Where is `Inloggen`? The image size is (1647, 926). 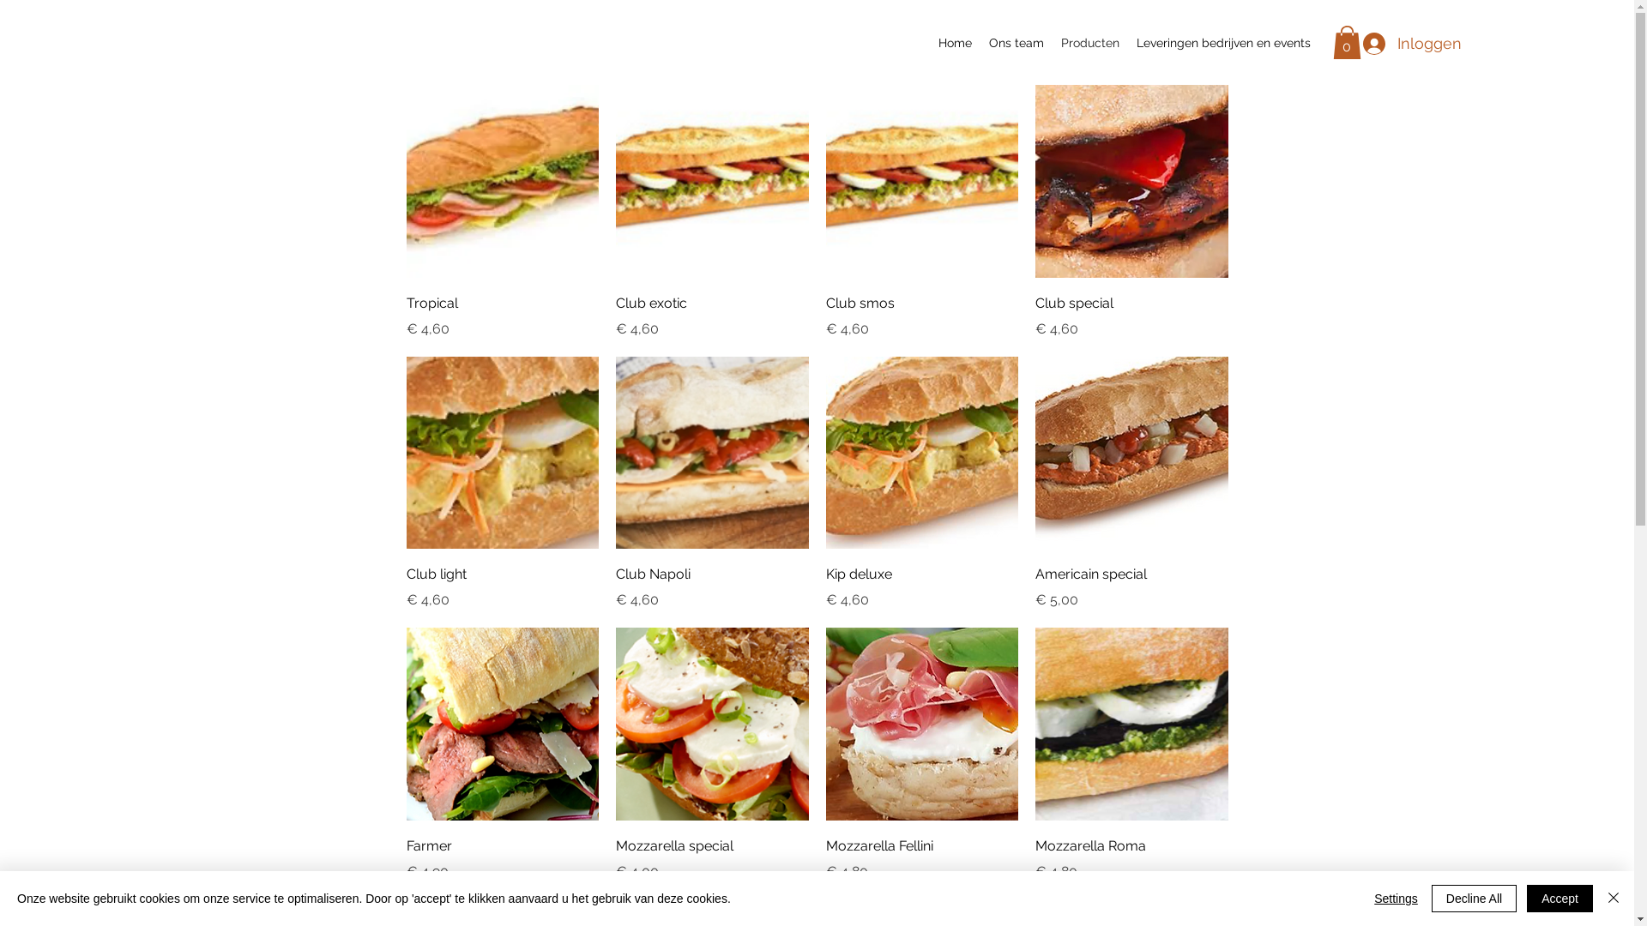
Inloggen is located at coordinates (1403, 44).